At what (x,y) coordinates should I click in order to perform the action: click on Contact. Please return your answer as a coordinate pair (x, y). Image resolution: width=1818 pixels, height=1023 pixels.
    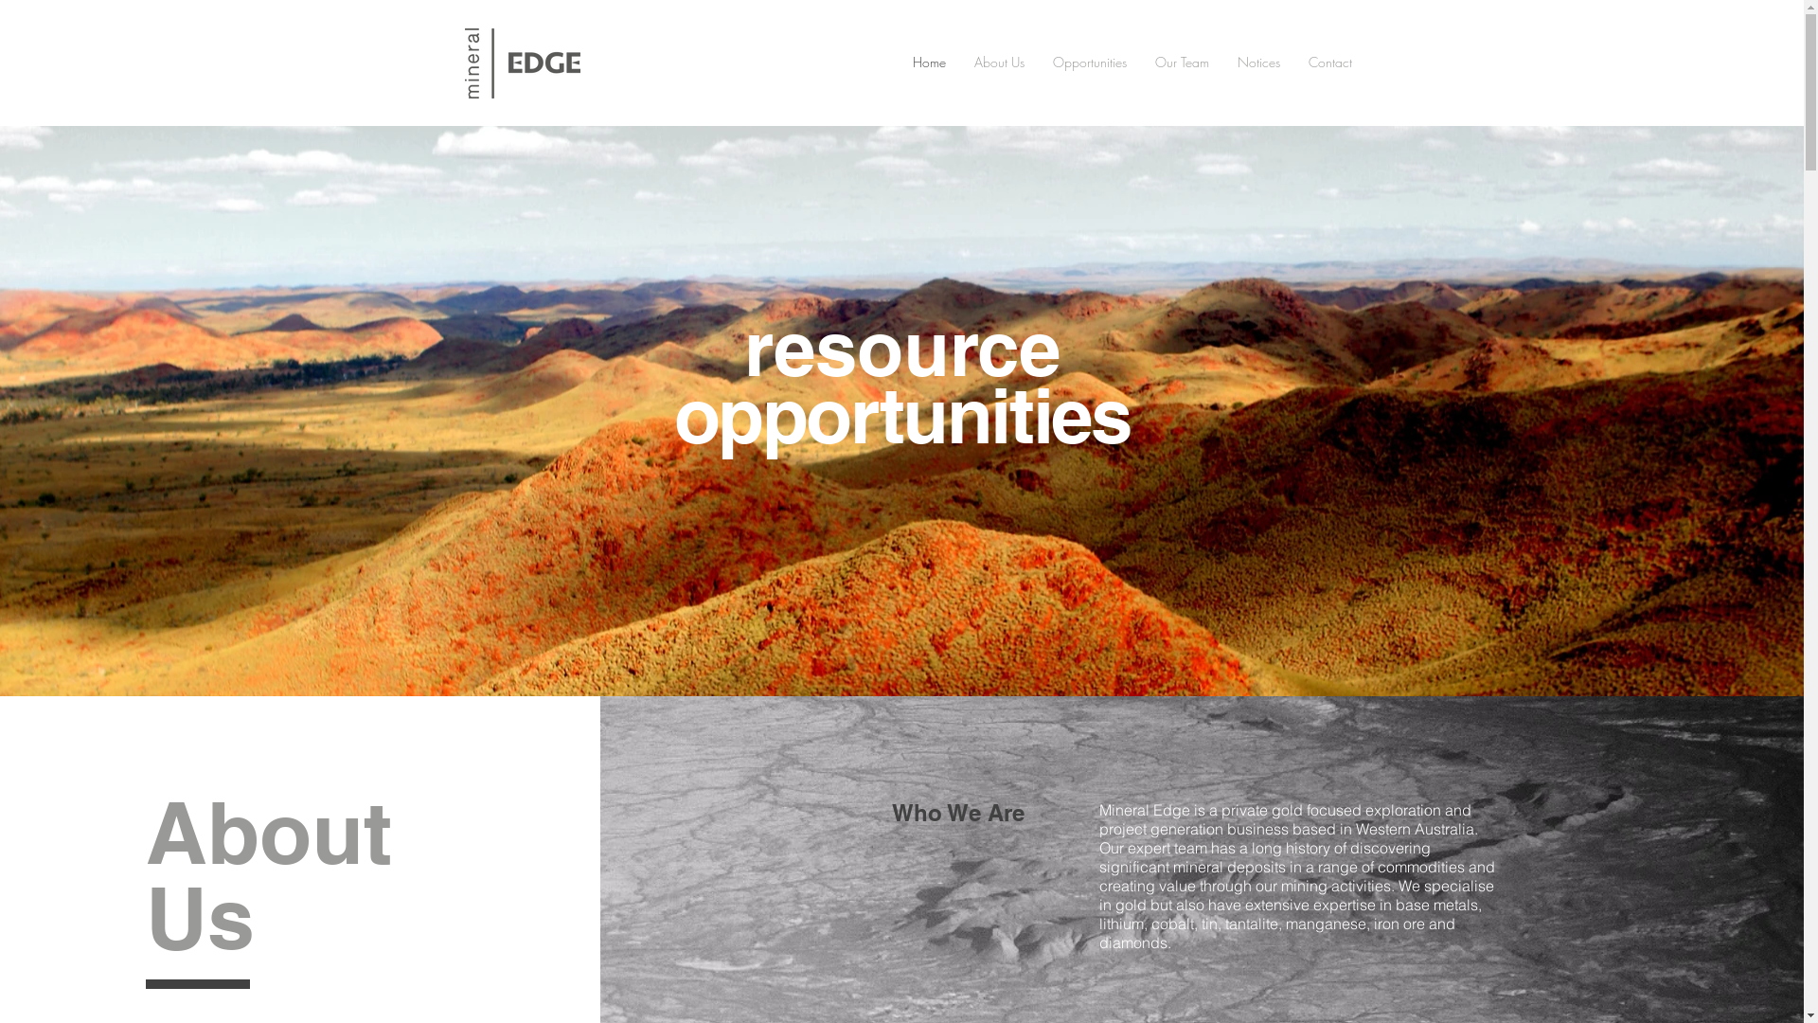
    Looking at the image, I should click on (1329, 63).